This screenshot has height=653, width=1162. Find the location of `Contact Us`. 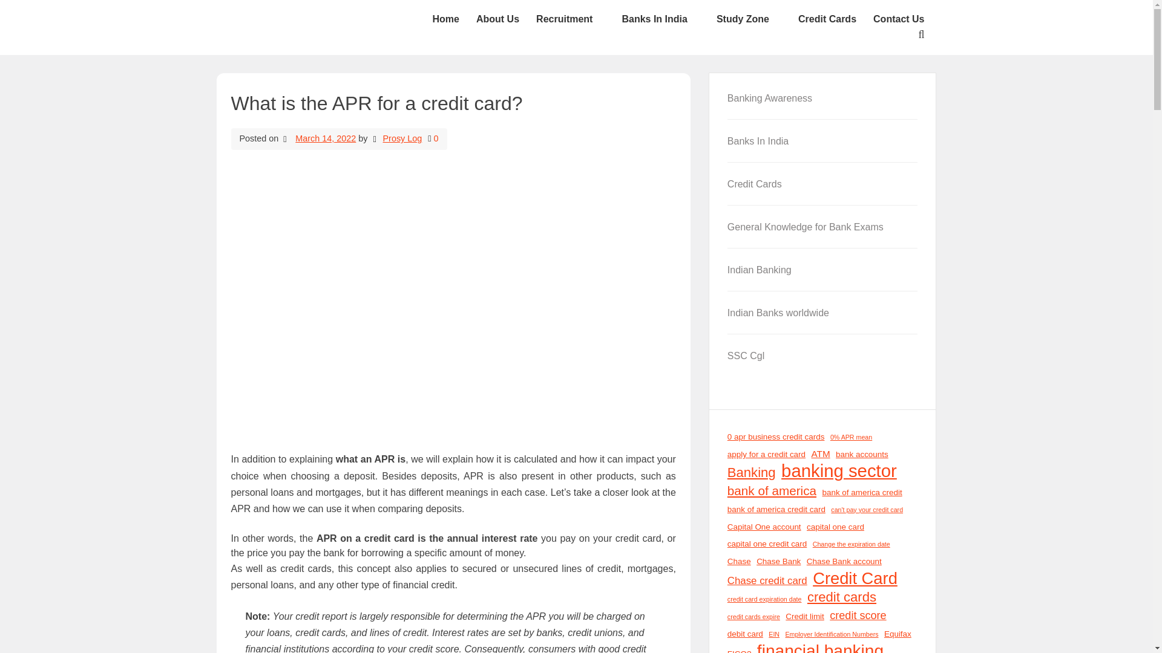

Contact Us is located at coordinates (898, 19).